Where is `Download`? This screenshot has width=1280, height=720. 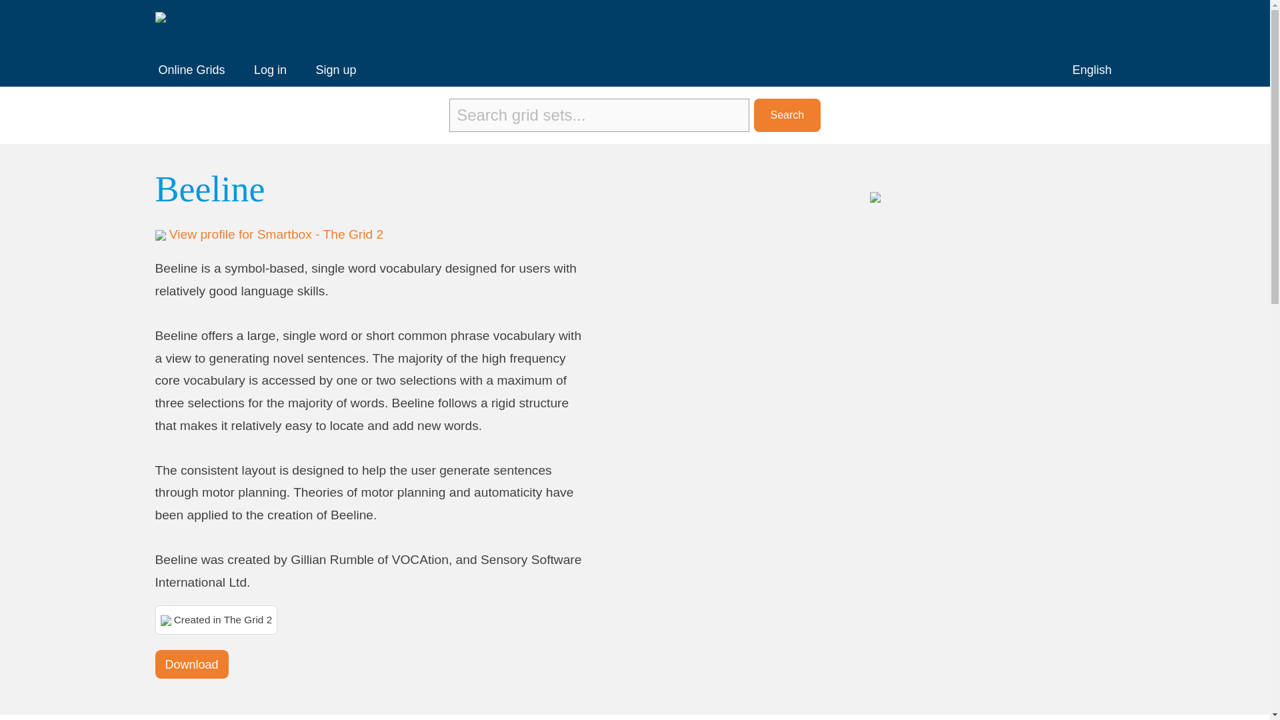 Download is located at coordinates (191, 664).